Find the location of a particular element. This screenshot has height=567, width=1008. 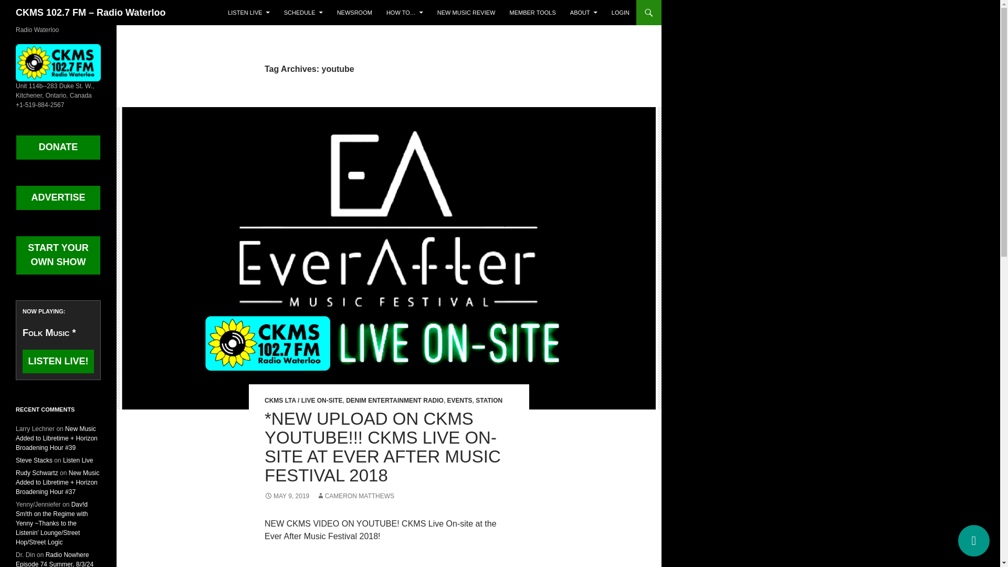

LOGIN is located at coordinates (621, 13).